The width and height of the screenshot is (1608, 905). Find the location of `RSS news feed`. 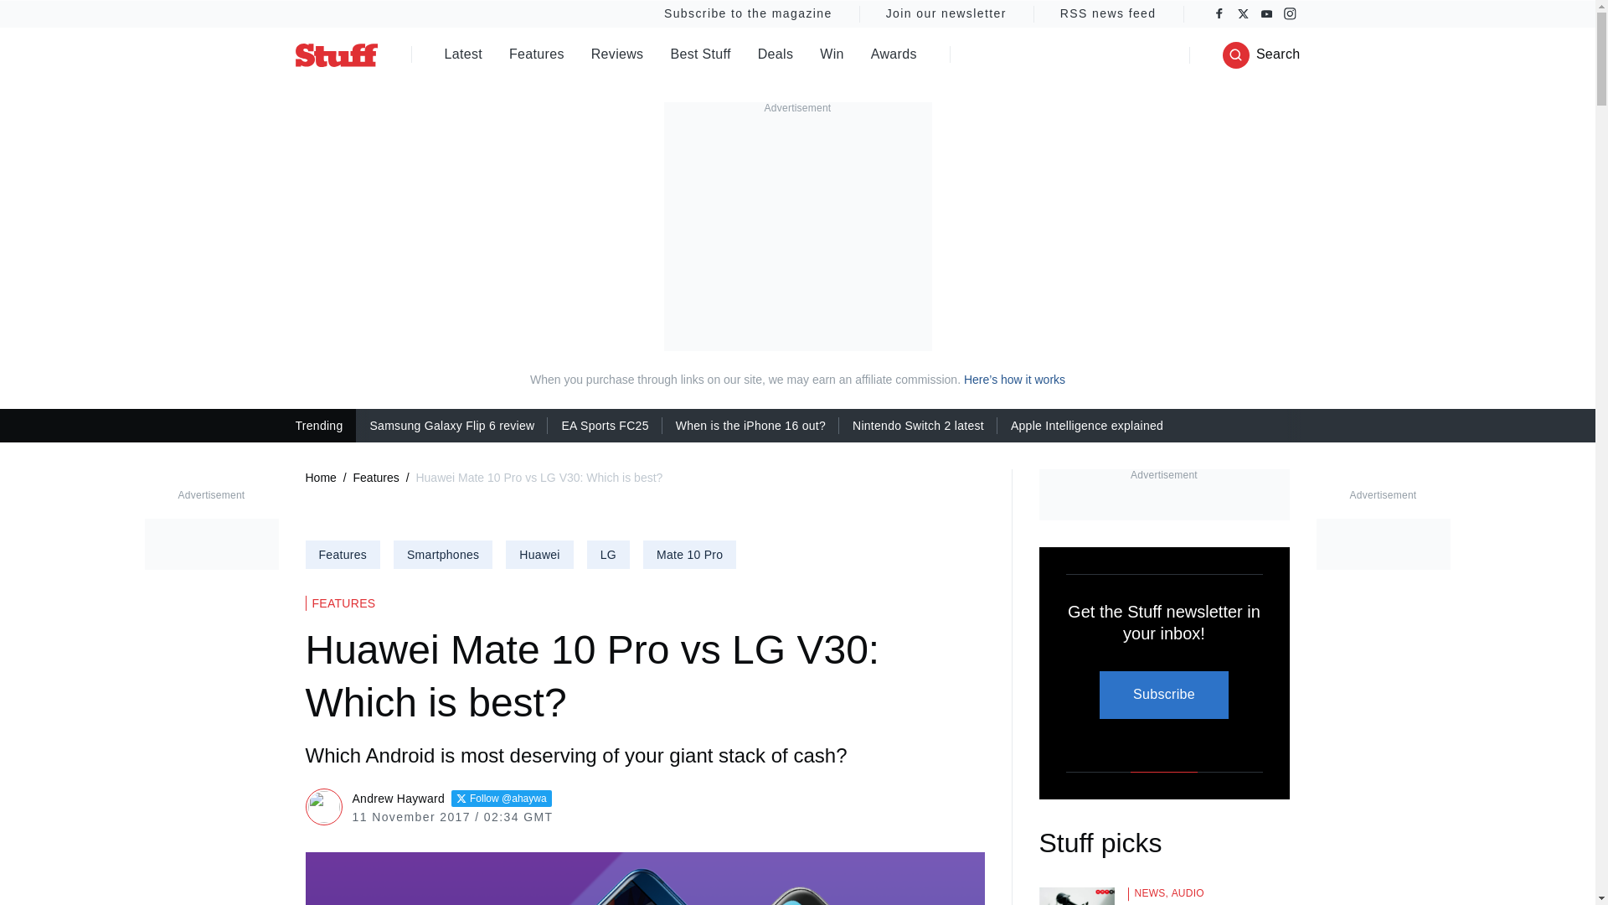

RSS news feed is located at coordinates (1109, 13).